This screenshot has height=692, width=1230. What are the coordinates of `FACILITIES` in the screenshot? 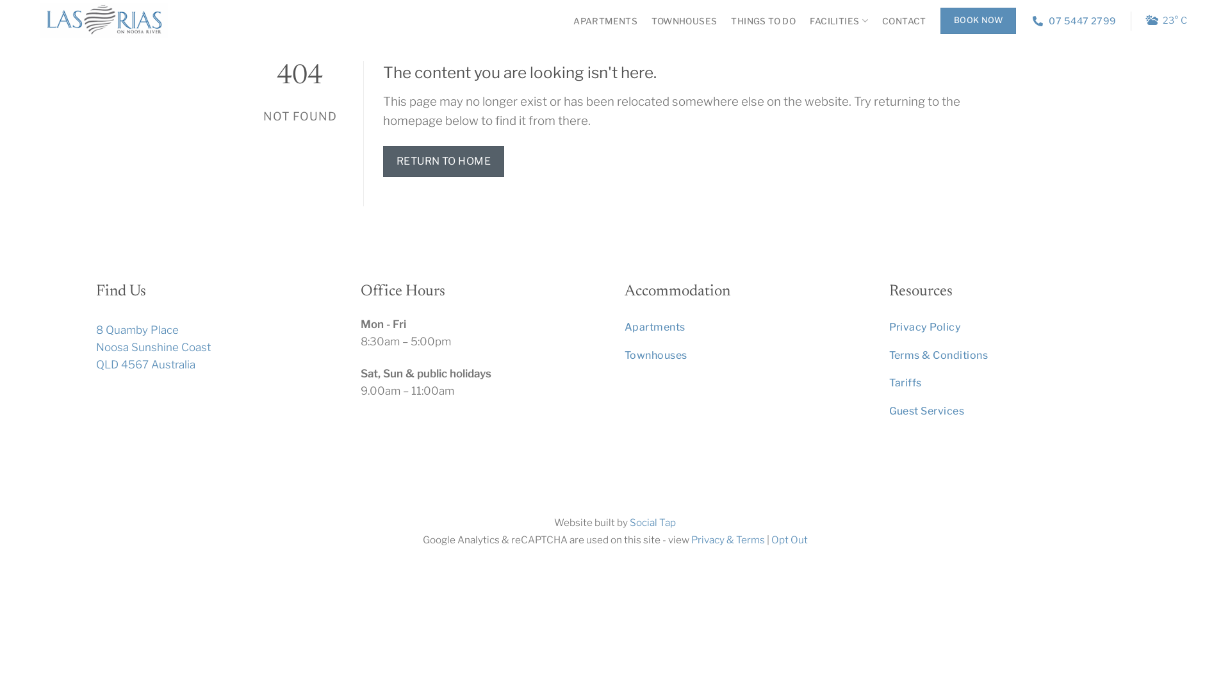 It's located at (839, 21).